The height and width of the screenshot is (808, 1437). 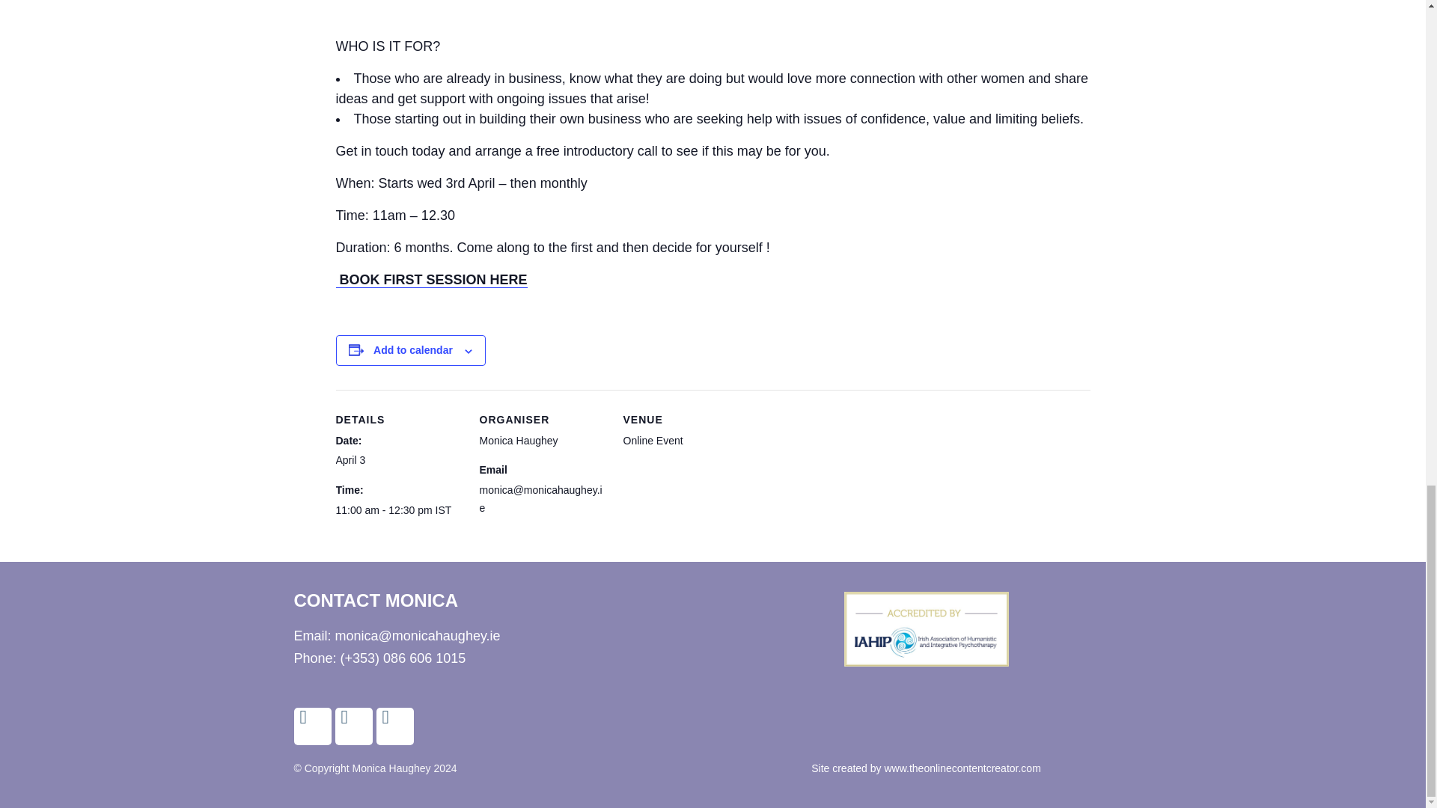 I want to click on  BOOK FIRST SESSION HERE, so click(x=431, y=280).